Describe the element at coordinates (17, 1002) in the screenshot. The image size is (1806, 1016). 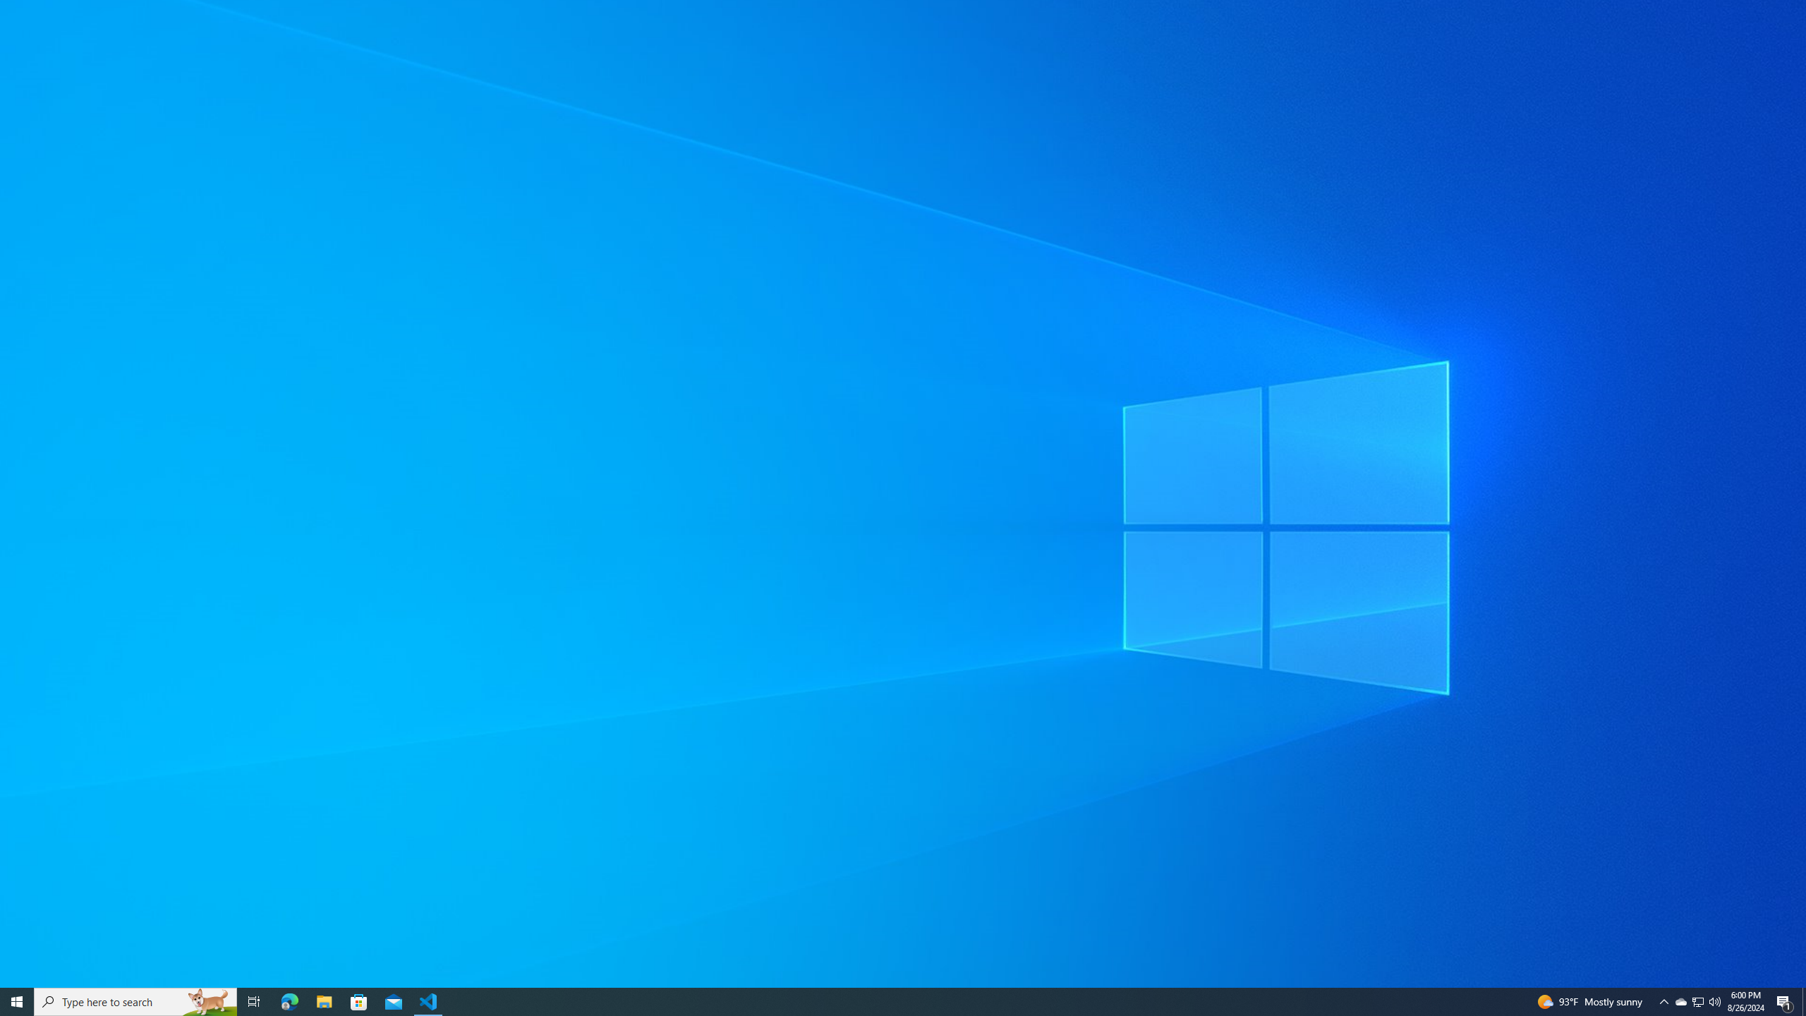
I see `Show desktop` at that location.